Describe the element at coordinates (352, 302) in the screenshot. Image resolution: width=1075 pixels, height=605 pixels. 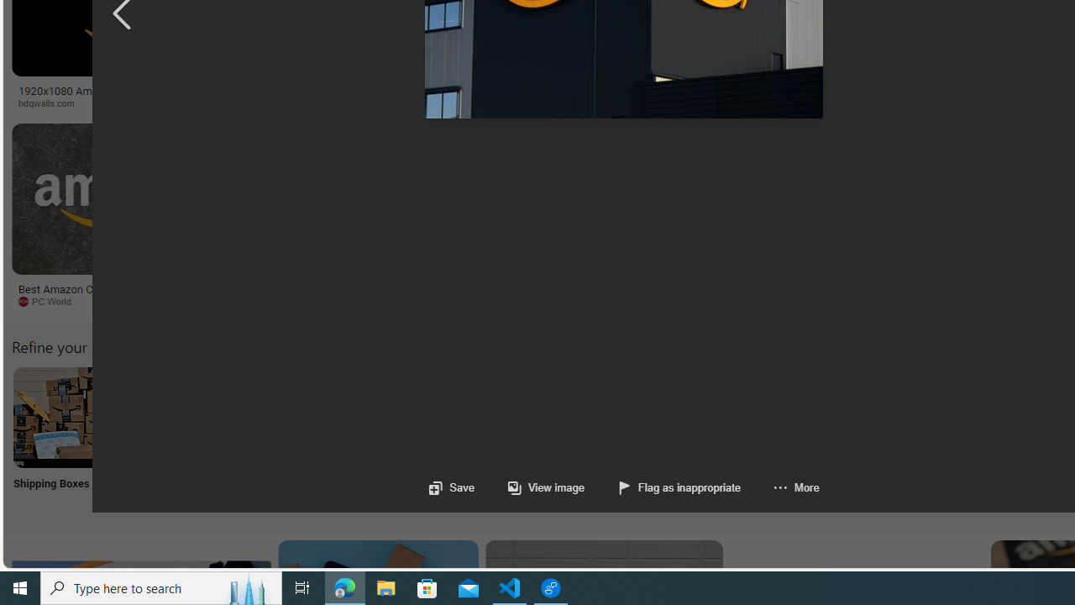
I see `The Verge` at that location.